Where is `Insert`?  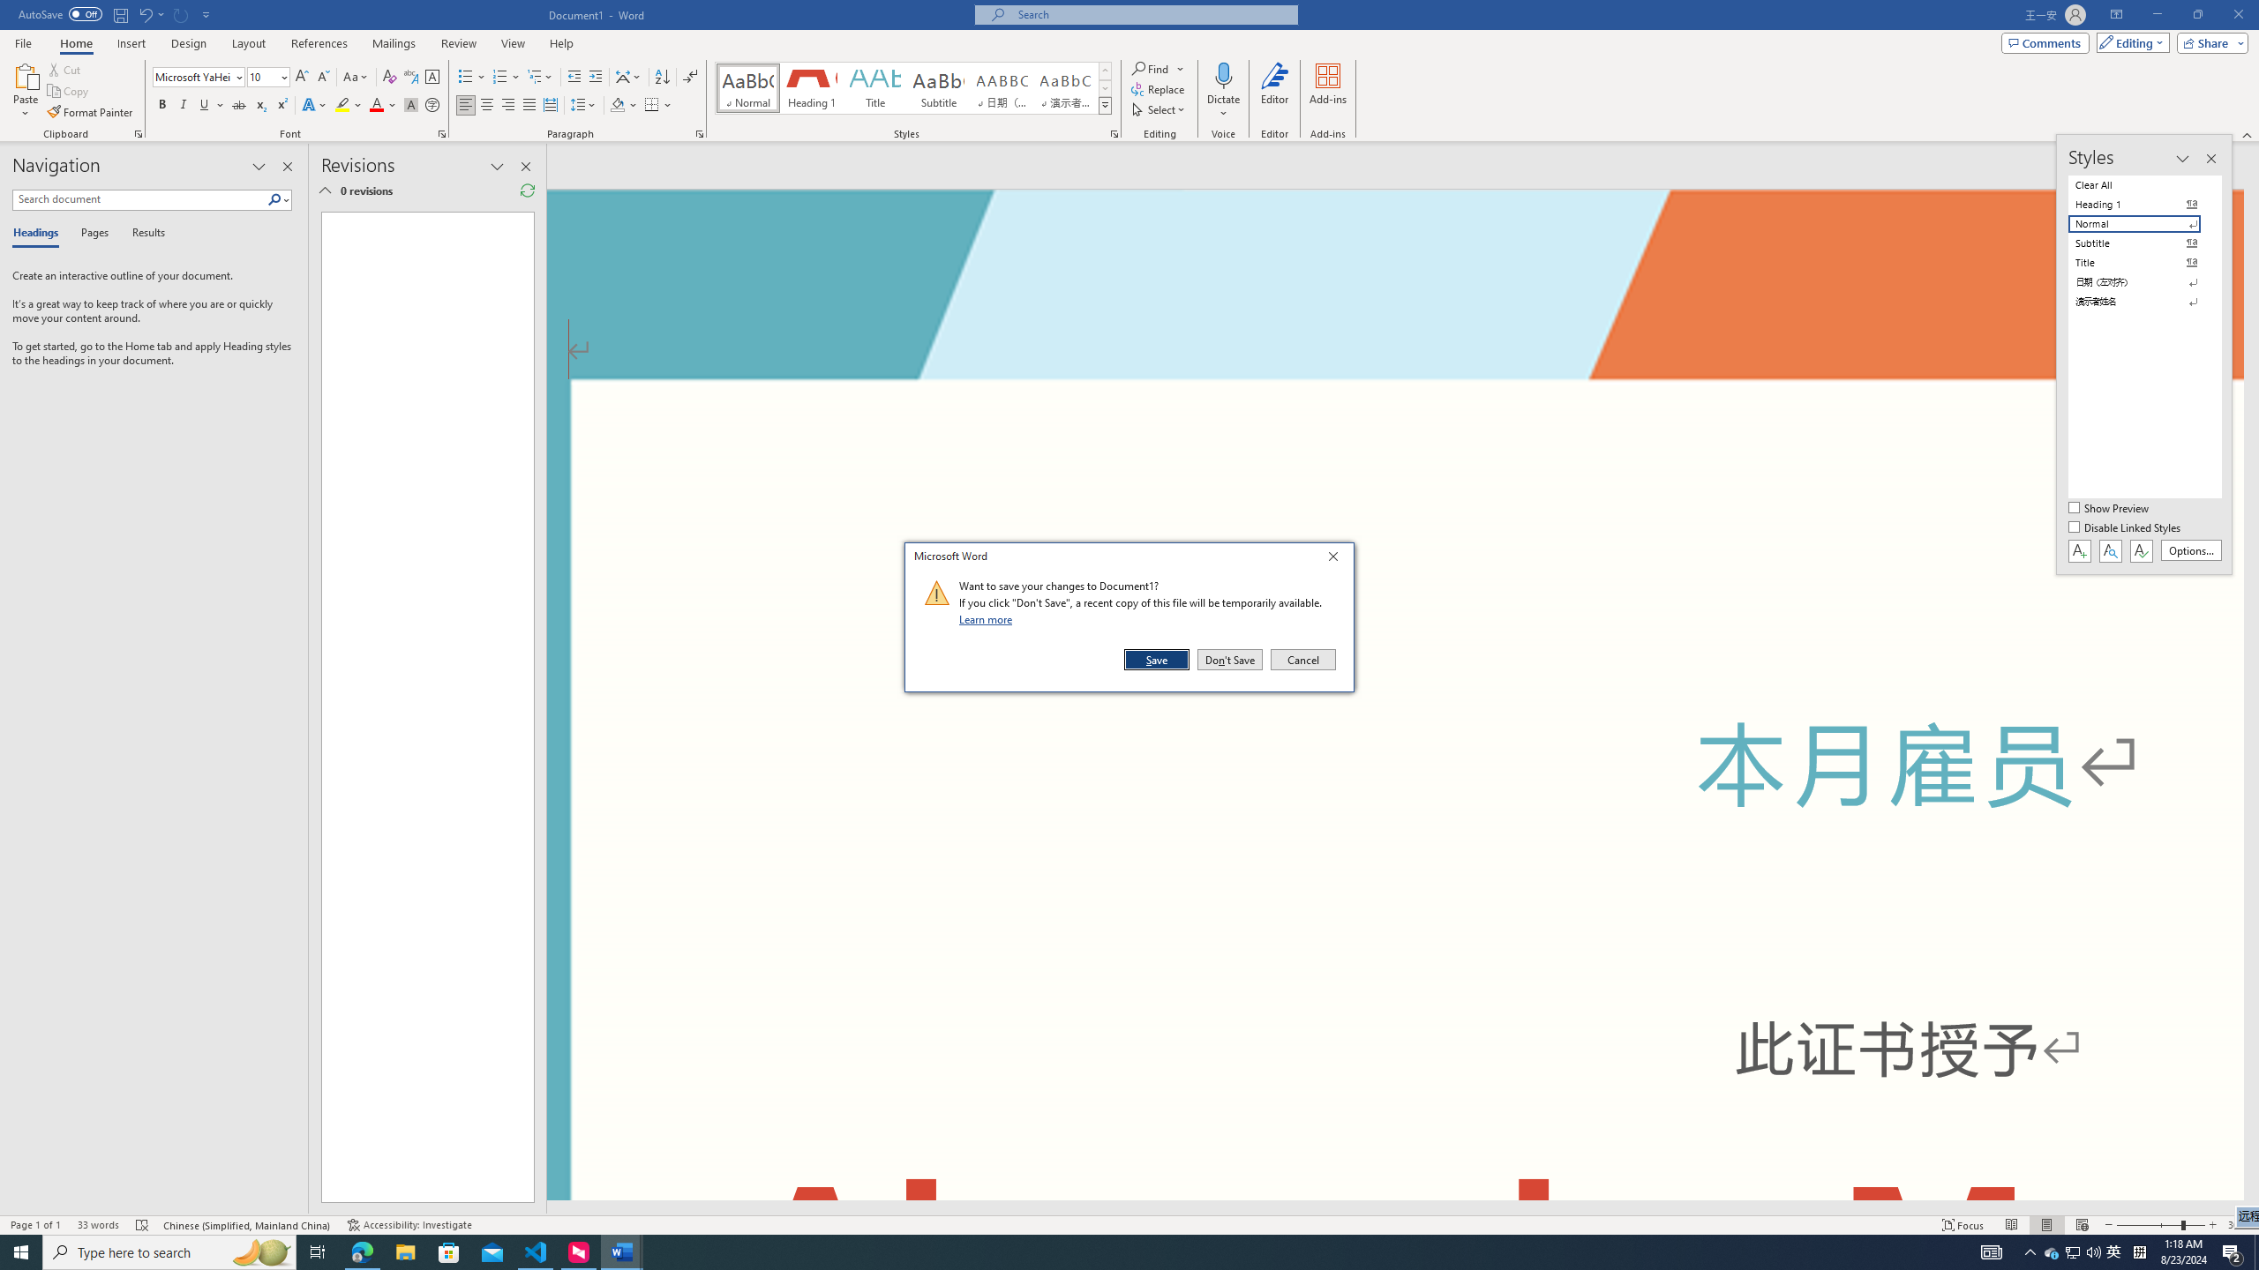 Insert is located at coordinates (131, 43).